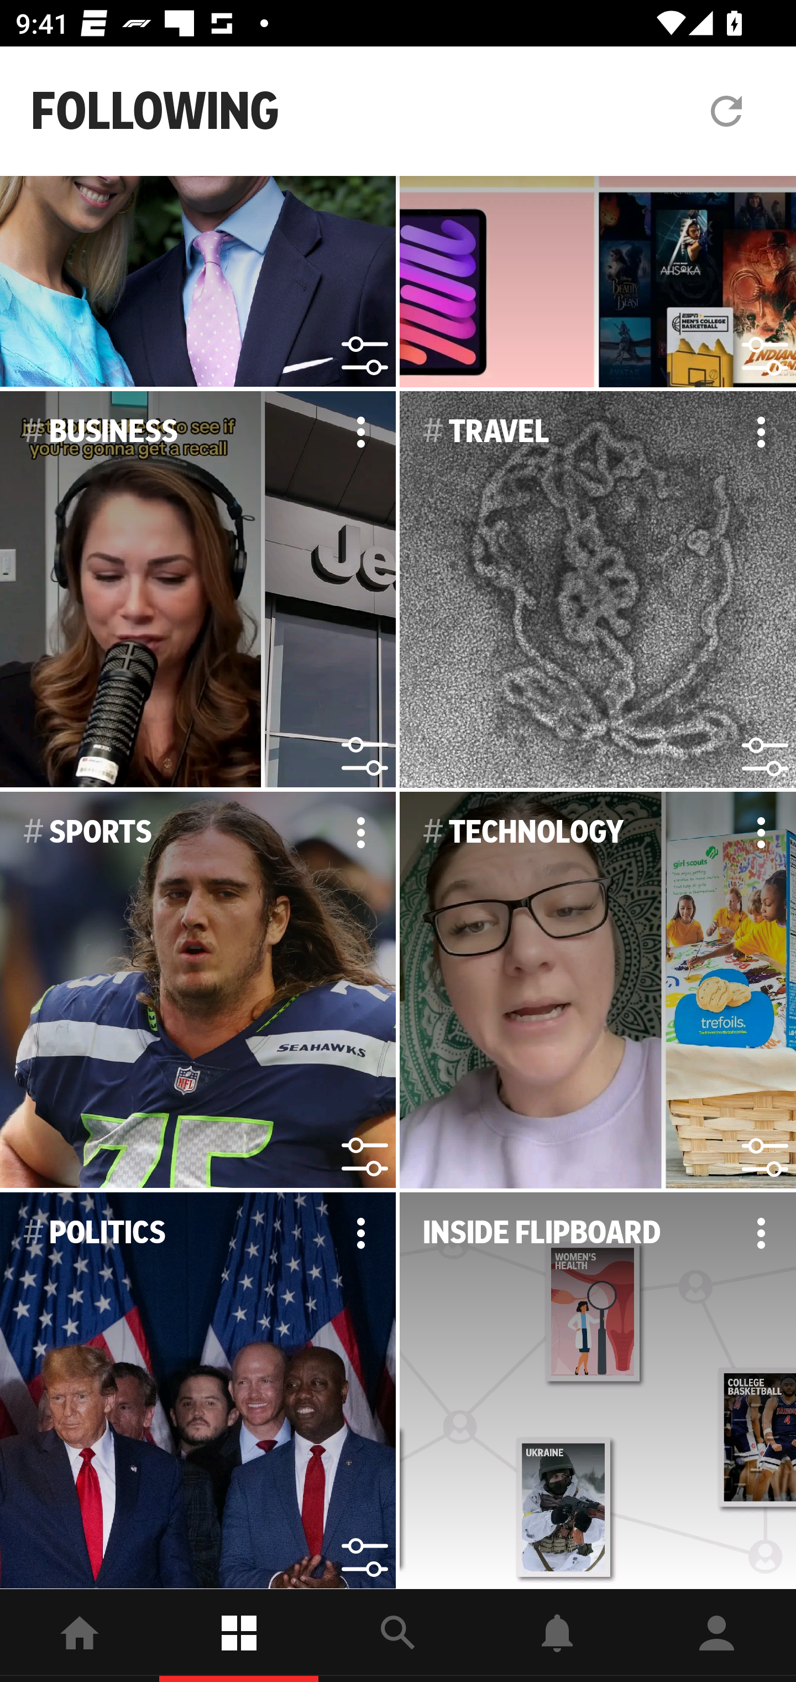  Describe the element at coordinates (761, 432) in the screenshot. I see `Options` at that location.